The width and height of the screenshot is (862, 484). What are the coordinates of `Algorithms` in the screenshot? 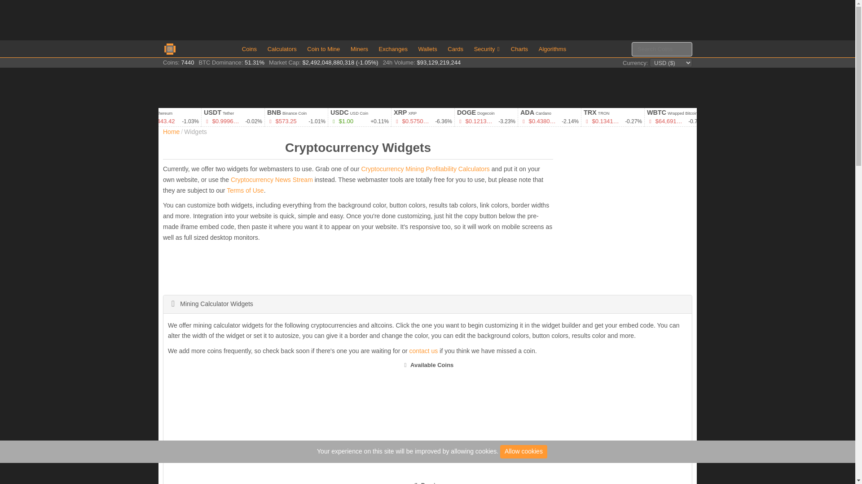 It's located at (552, 48).